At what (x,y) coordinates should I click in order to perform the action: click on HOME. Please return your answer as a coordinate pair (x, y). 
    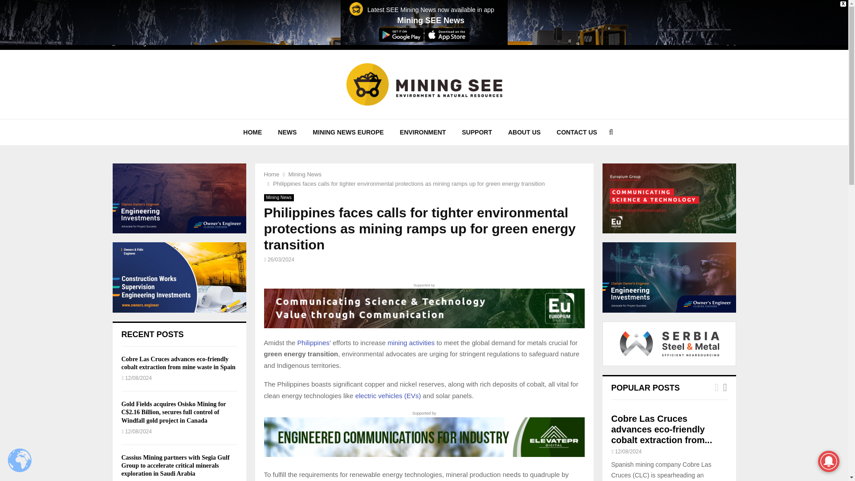
    Looking at the image, I should click on (252, 132).